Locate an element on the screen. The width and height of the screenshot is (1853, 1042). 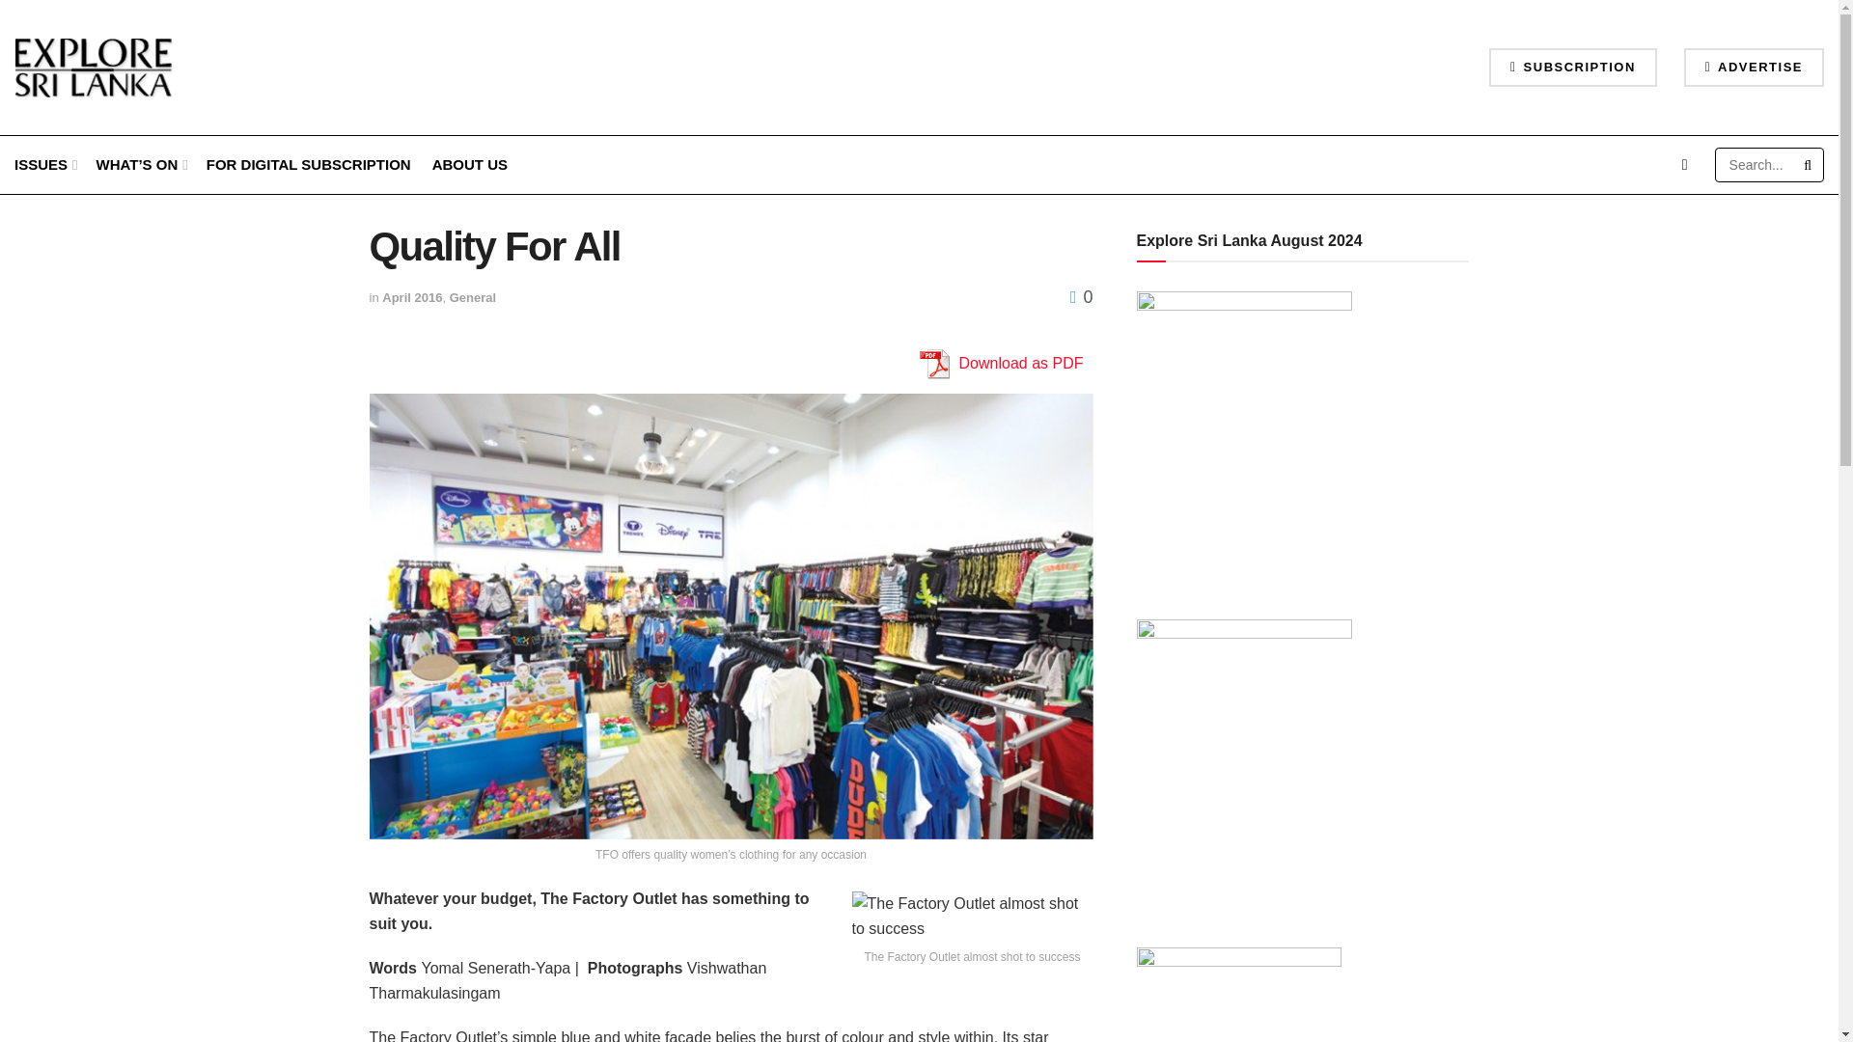
ADVERTISE is located at coordinates (1754, 67).